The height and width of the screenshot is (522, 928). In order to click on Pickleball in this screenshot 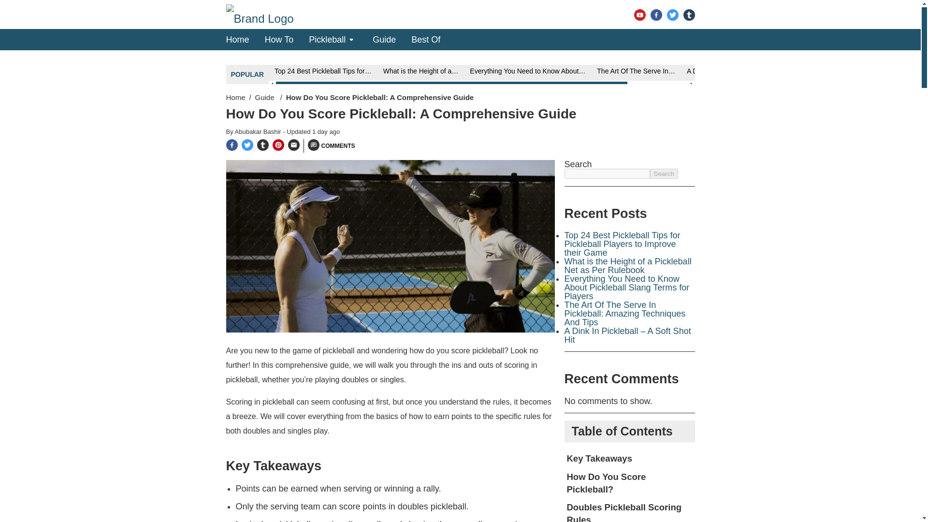, I will do `click(327, 39)`.